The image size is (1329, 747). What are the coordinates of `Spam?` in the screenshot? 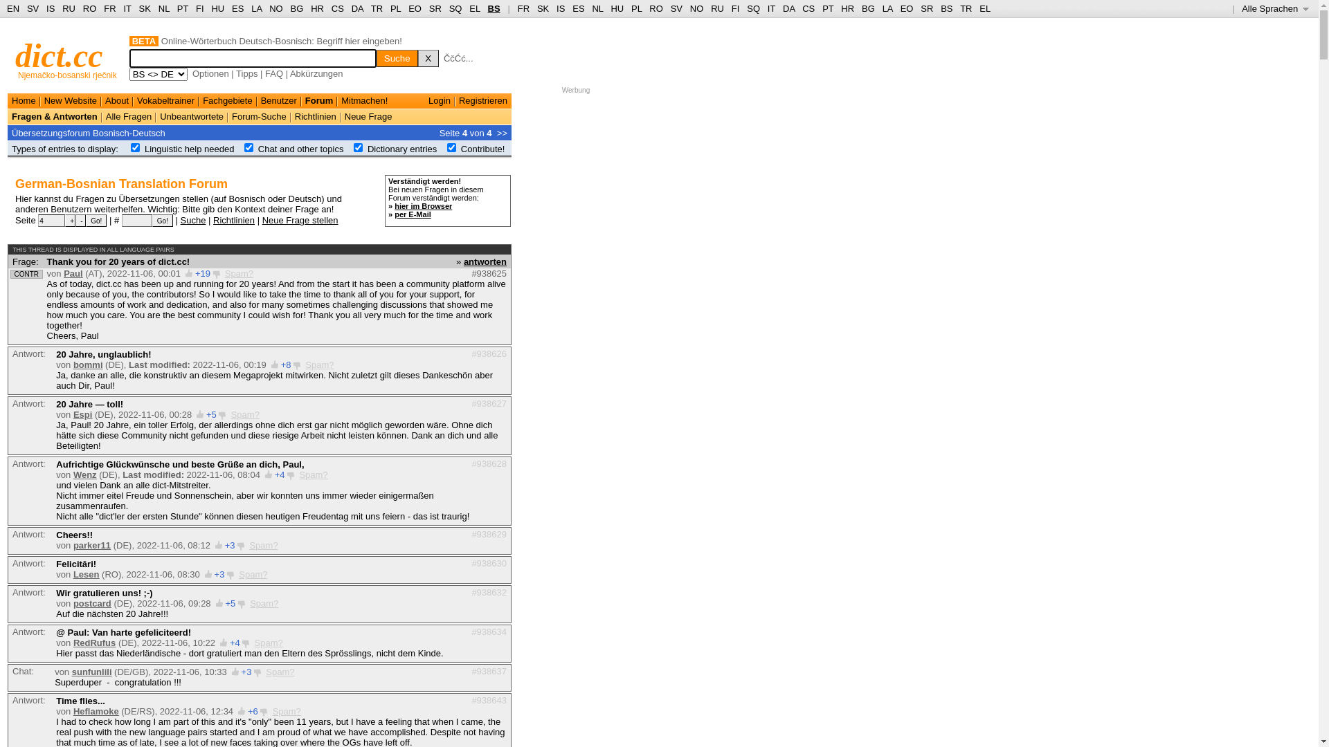 It's located at (280, 672).